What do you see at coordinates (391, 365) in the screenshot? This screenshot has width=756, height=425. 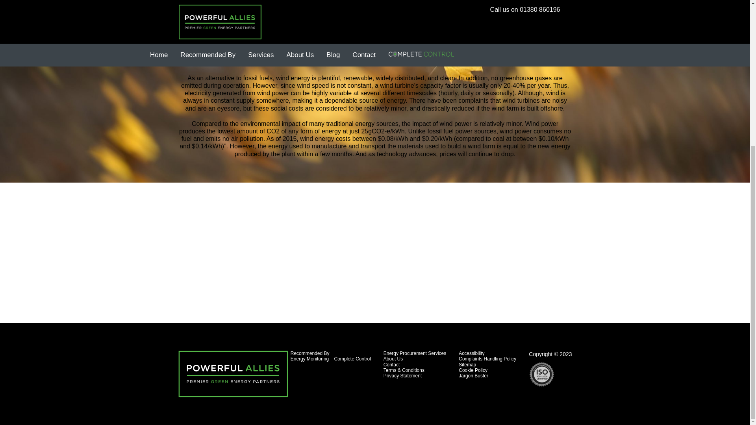 I see `Contact` at bounding box center [391, 365].